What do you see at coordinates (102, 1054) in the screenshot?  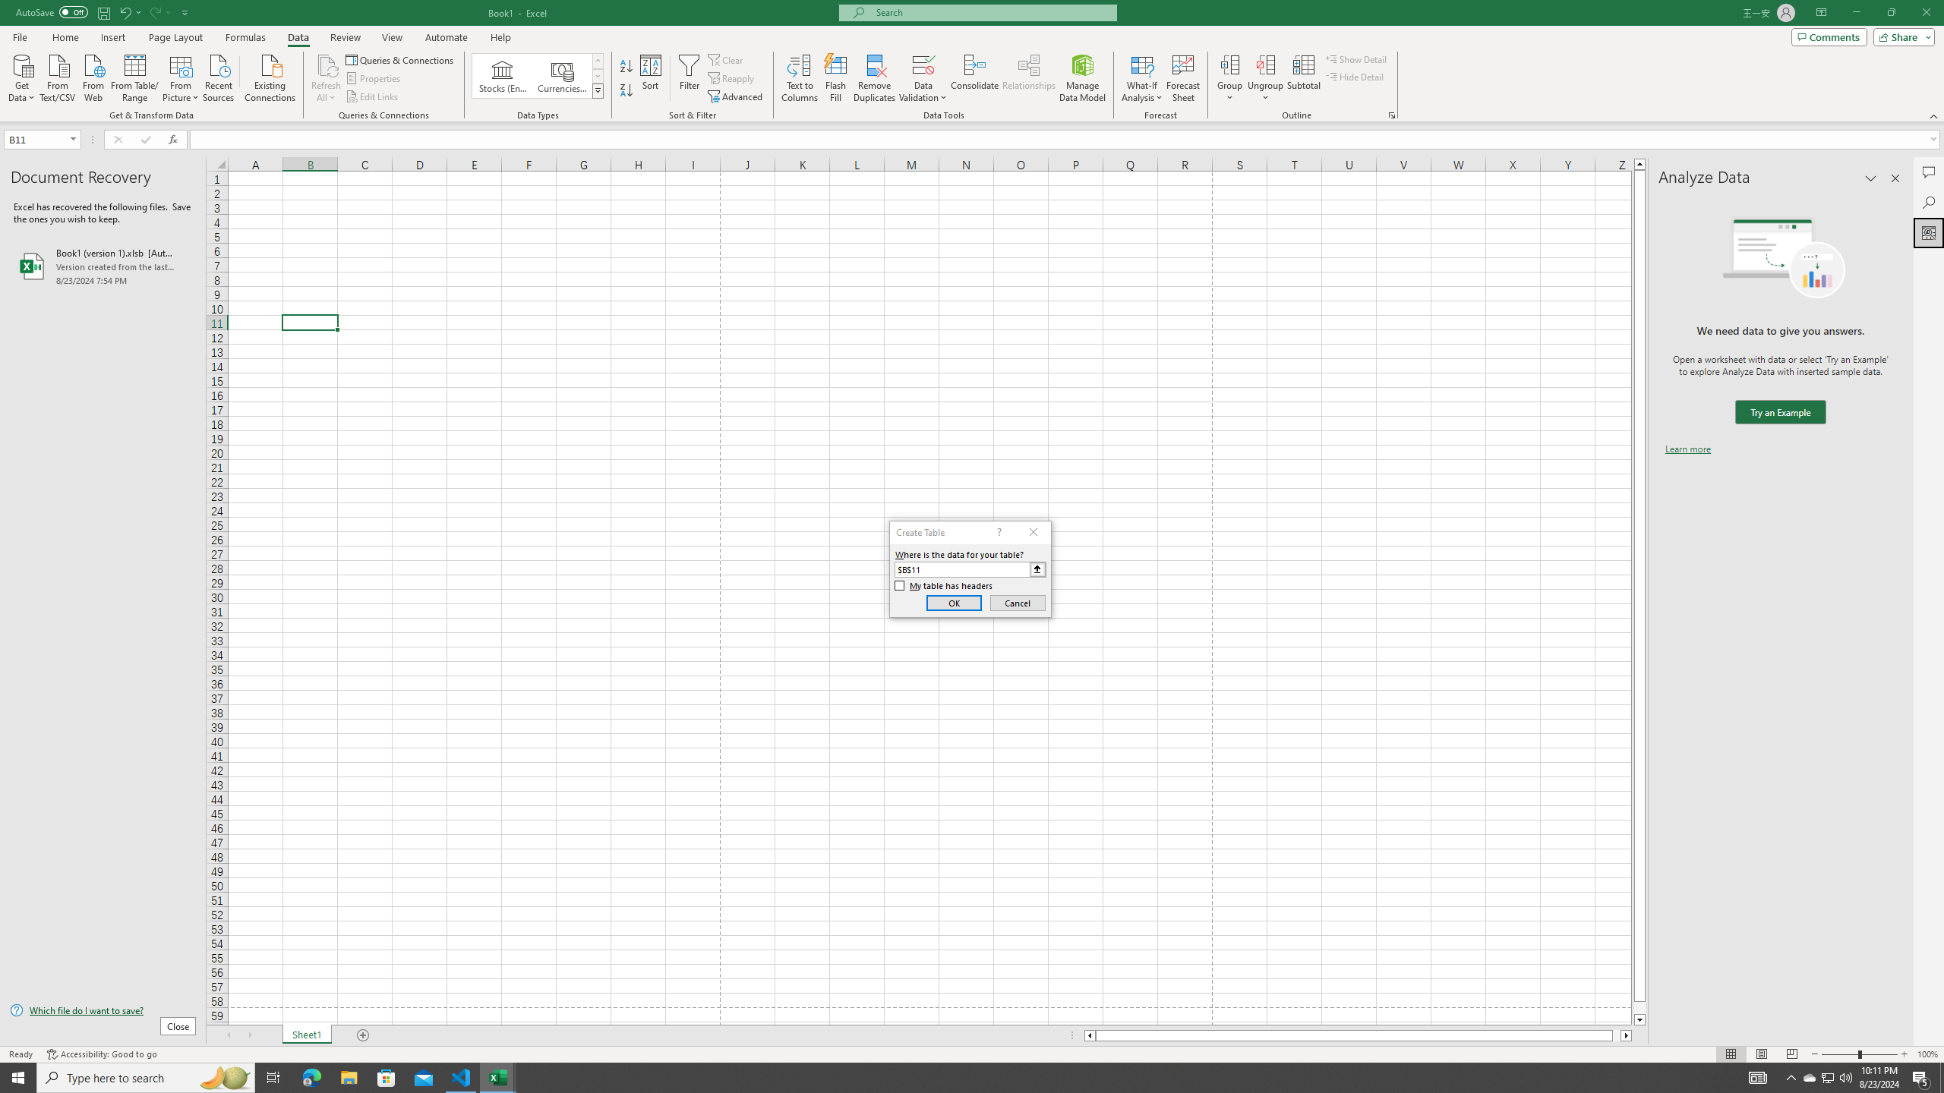 I see `Accessibility Checker Accessibility: Good to go` at bounding box center [102, 1054].